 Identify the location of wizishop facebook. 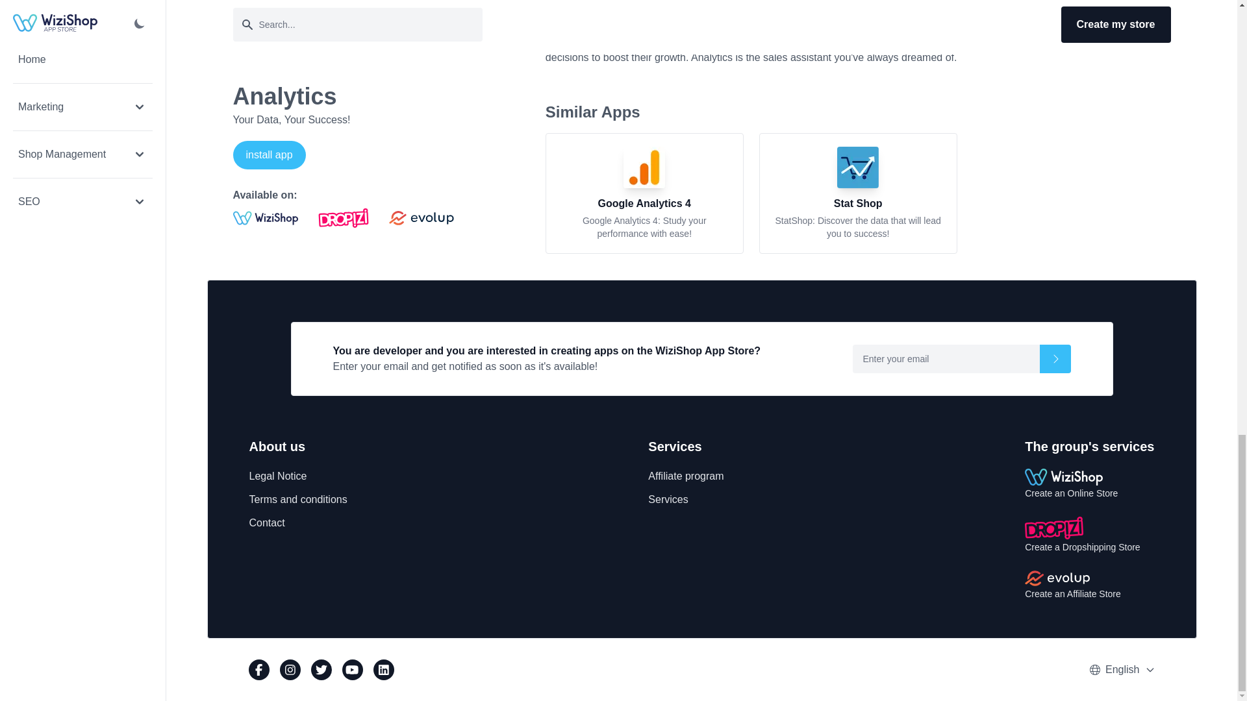
(258, 670).